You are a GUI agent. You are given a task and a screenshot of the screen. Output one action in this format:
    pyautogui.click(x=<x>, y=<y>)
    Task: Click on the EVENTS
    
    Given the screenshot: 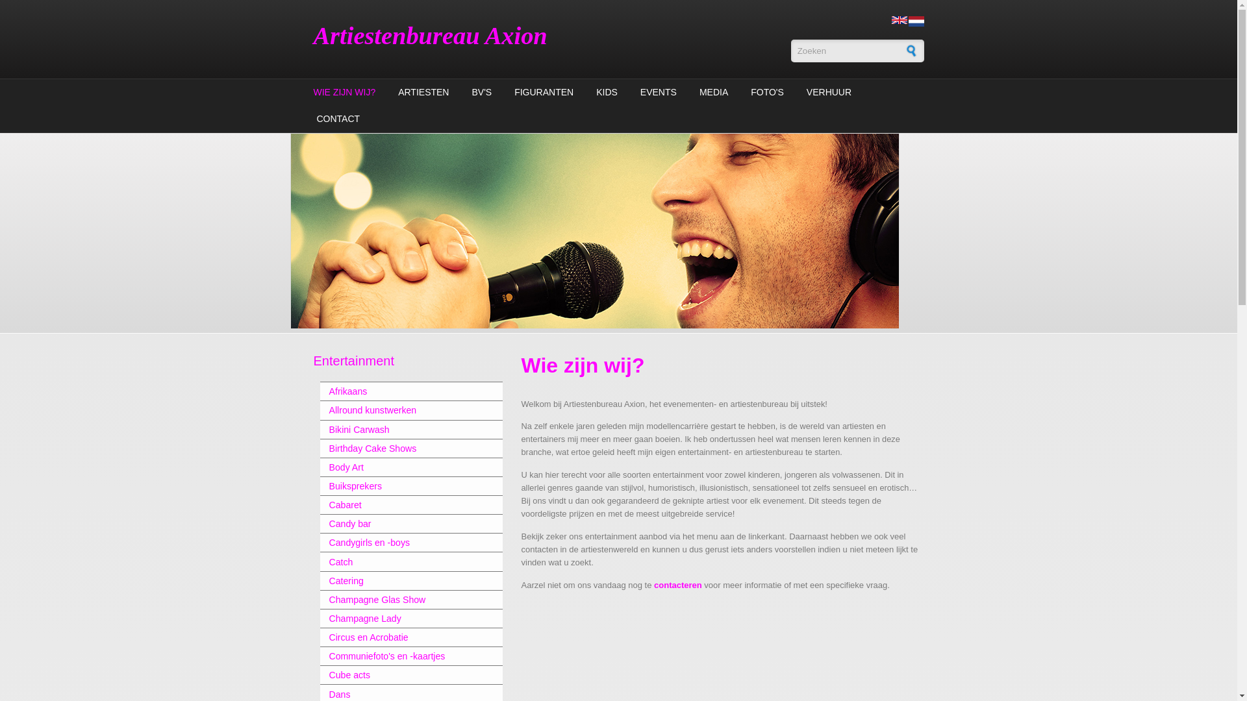 What is the action you would take?
    pyautogui.click(x=659, y=92)
    